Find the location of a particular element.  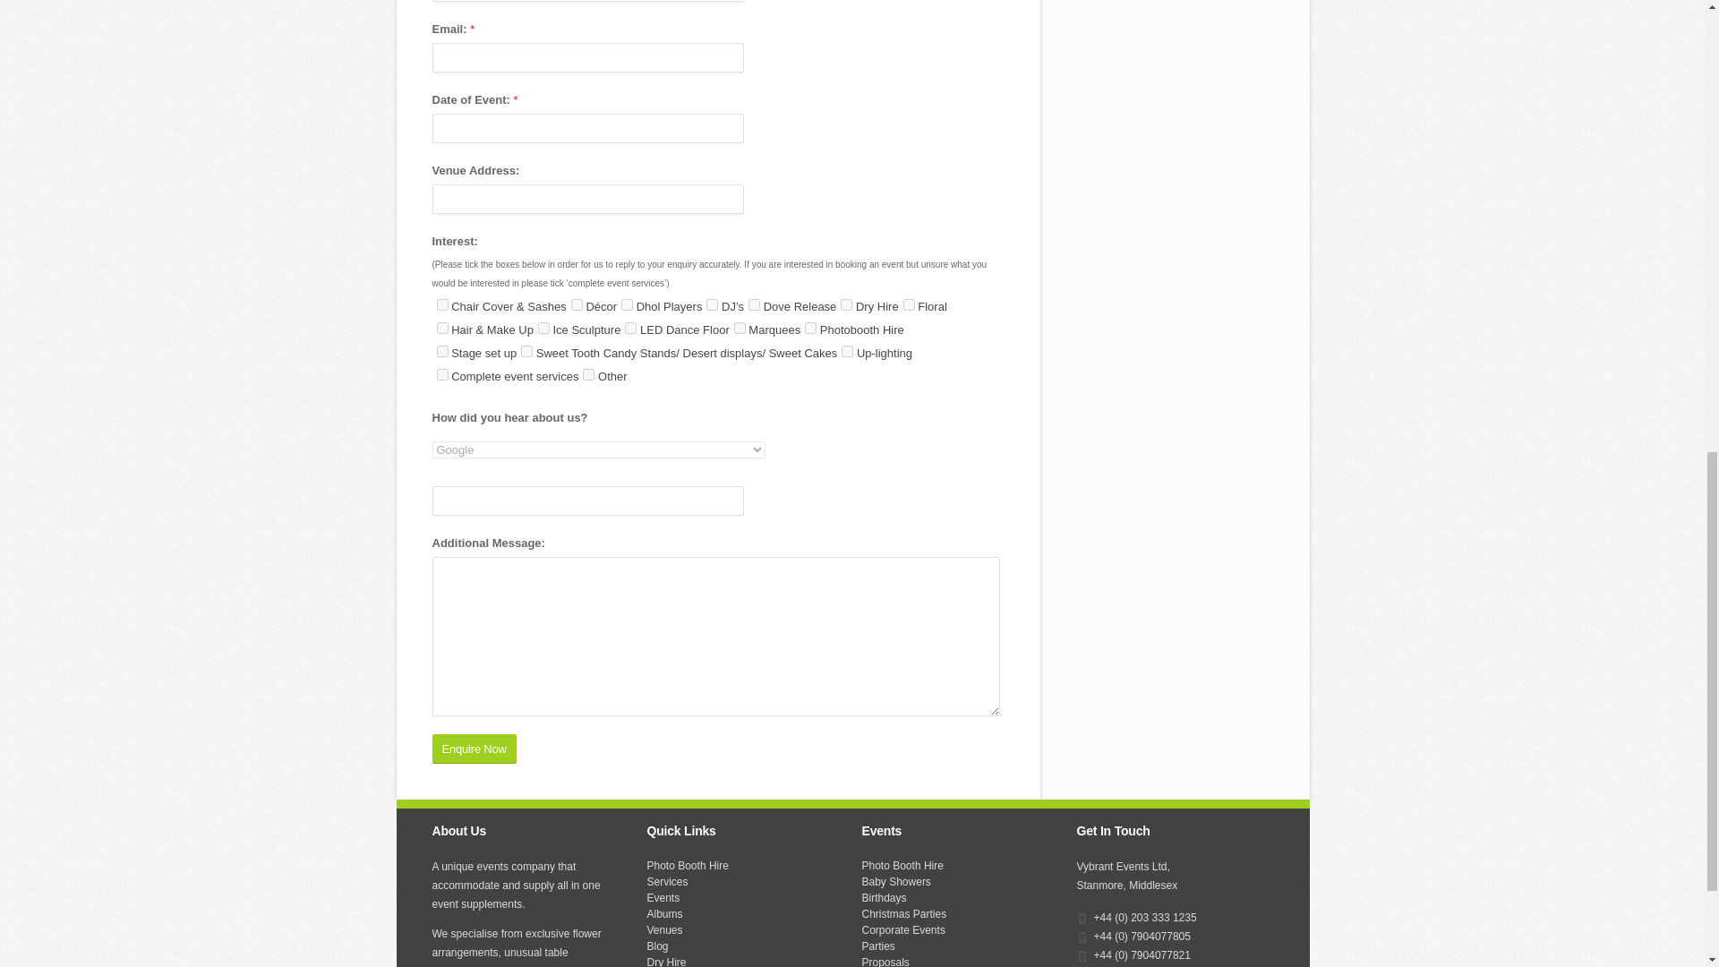

Marquees is located at coordinates (740, 328).